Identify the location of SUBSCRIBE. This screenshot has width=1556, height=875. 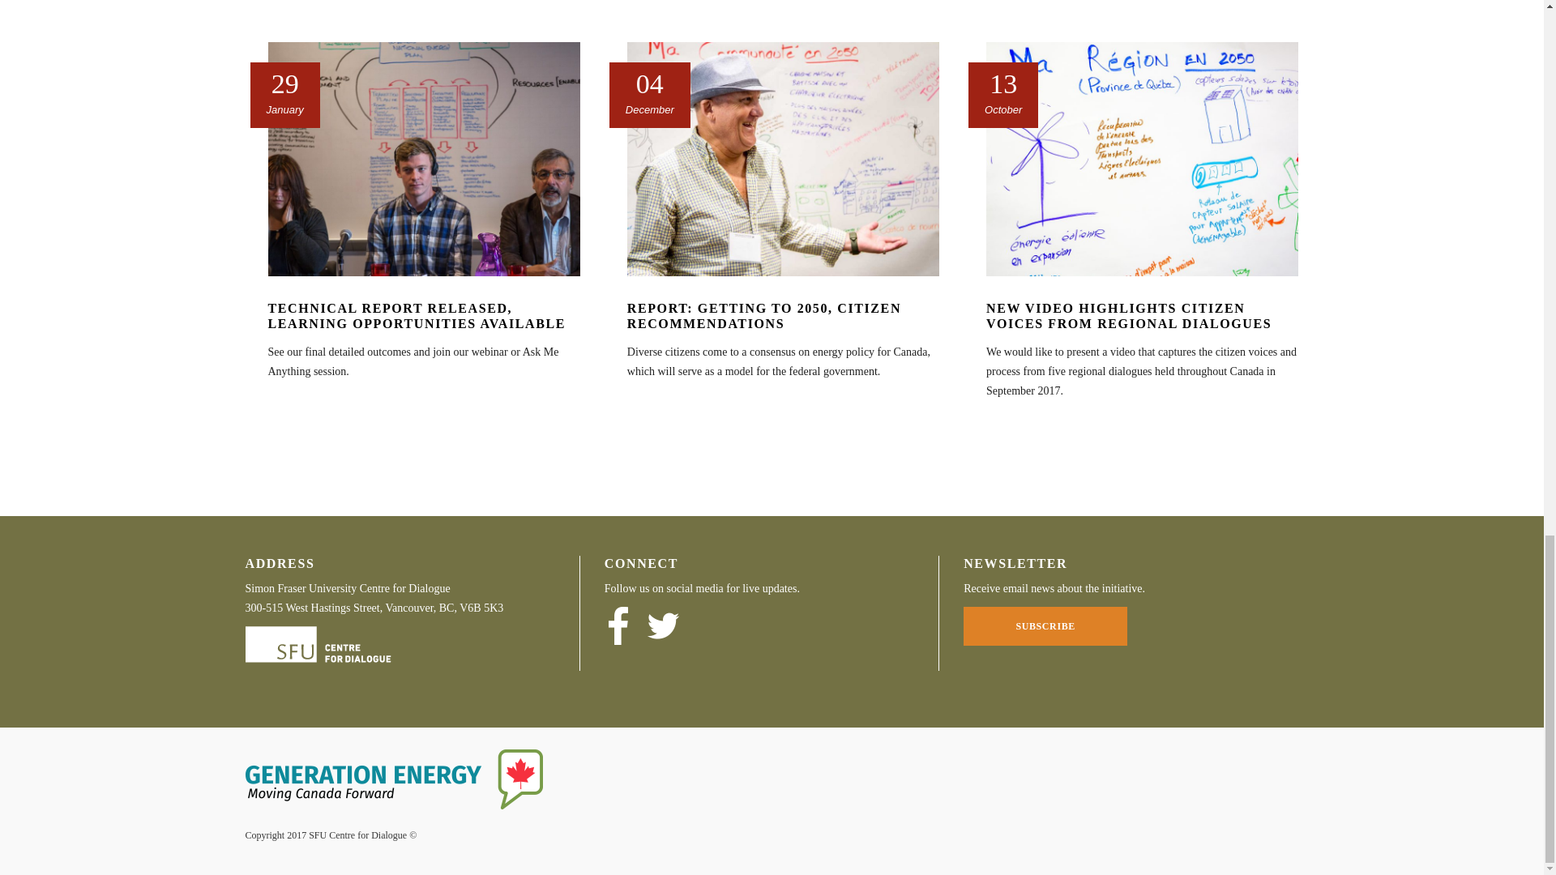
(1045, 626).